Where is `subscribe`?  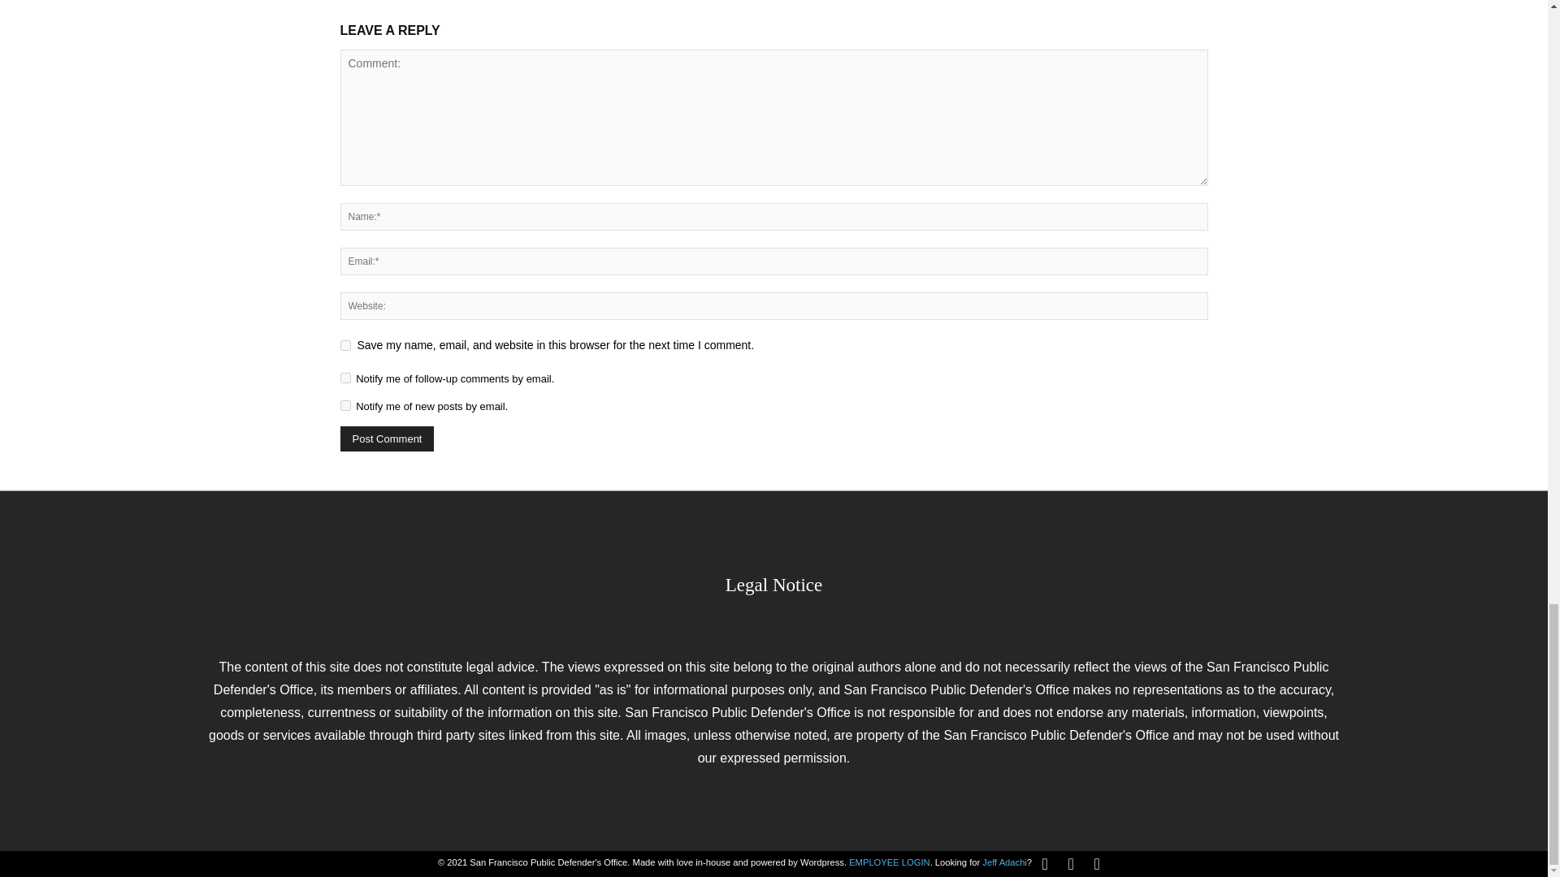
subscribe is located at coordinates (344, 378).